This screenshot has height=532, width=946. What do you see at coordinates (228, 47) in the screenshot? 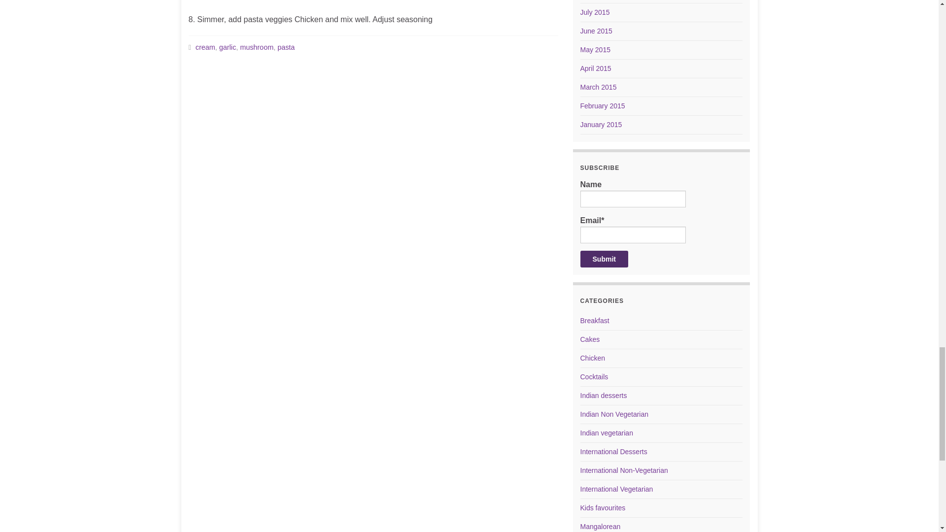
I see `garlic` at bounding box center [228, 47].